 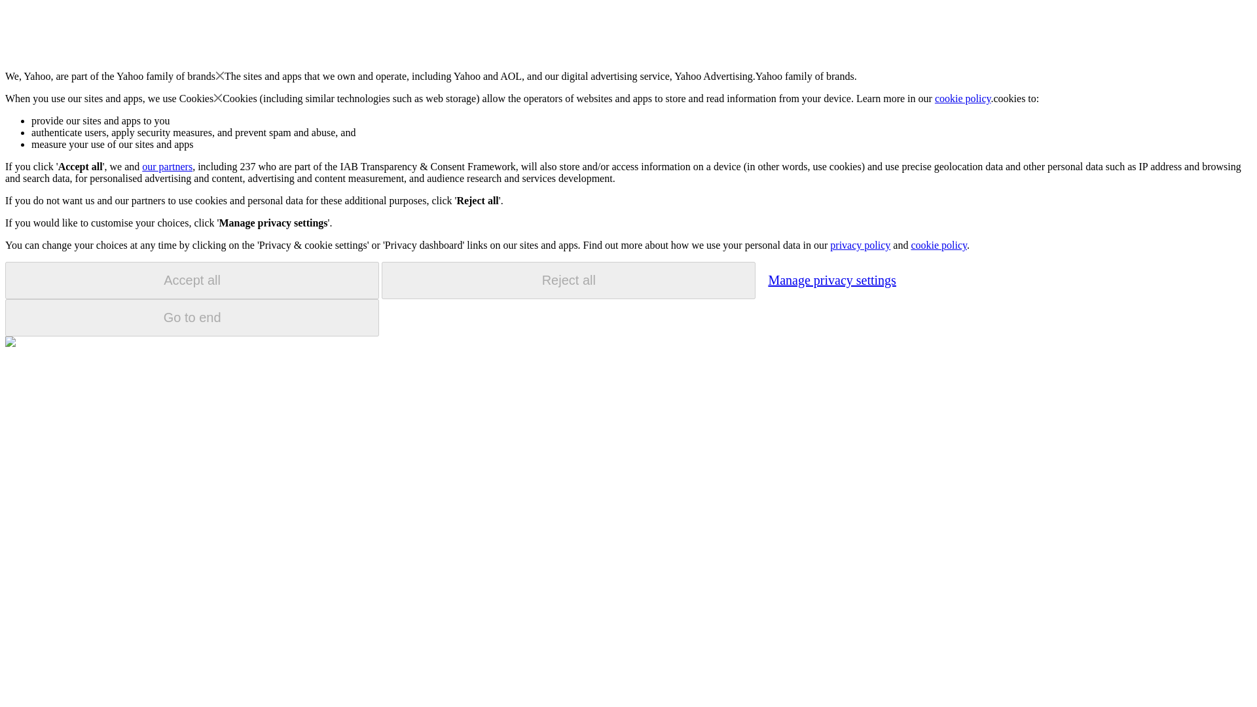 What do you see at coordinates (938, 245) in the screenshot?
I see `cookie policy` at bounding box center [938, 245].